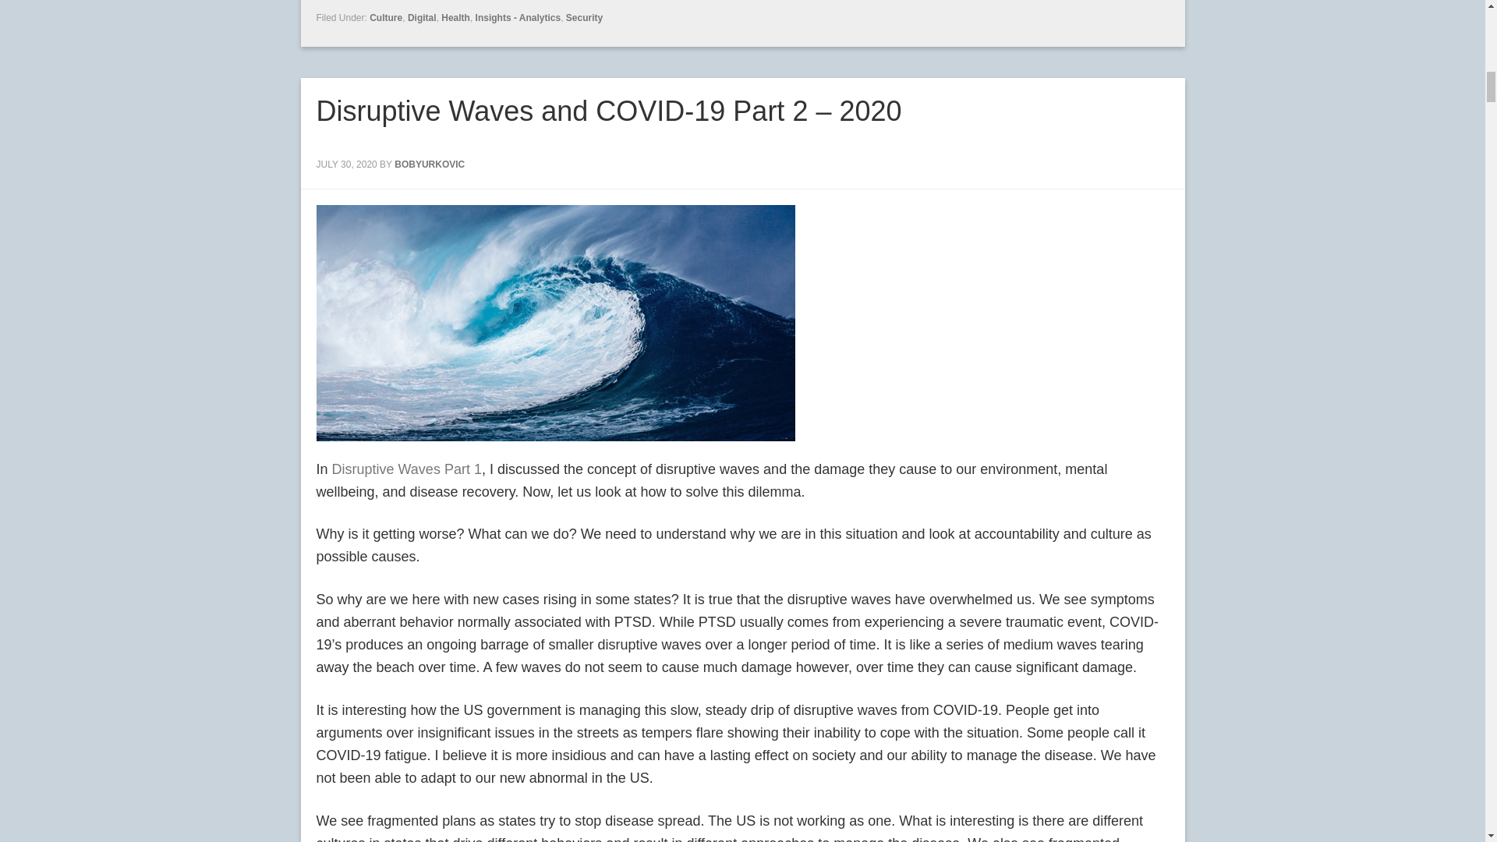 The image size is (1497, 842). Describe the element at coordinates (518, 18) in the screenshot. I see `Insights - Analytics` at that location.